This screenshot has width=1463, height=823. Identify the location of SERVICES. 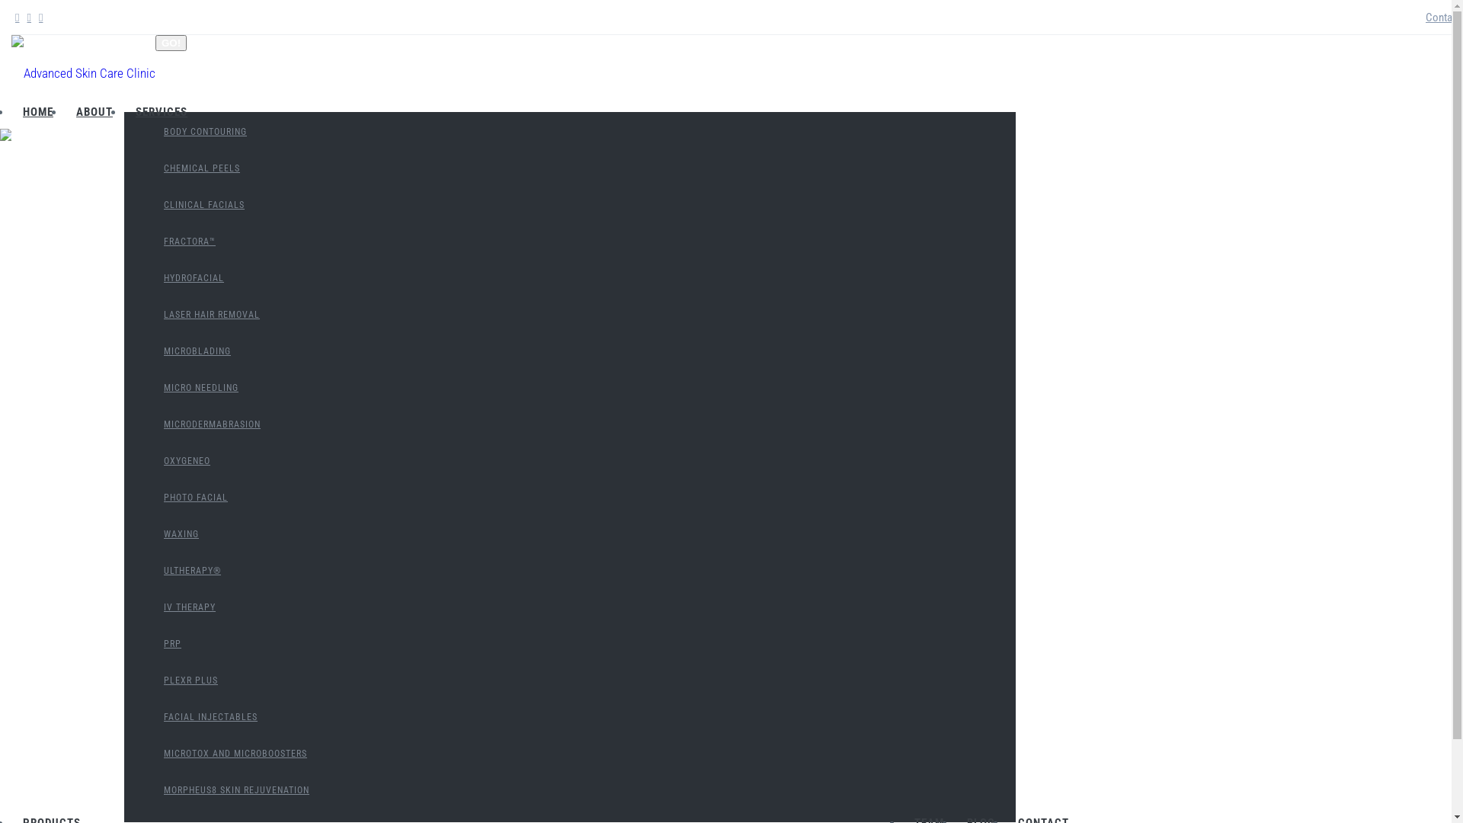
(162, 111).